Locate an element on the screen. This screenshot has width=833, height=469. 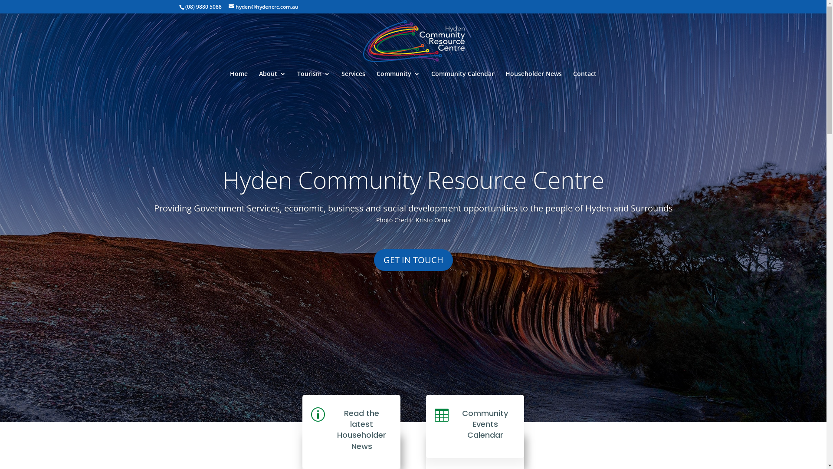
Community is located at coordinates (398, 79).